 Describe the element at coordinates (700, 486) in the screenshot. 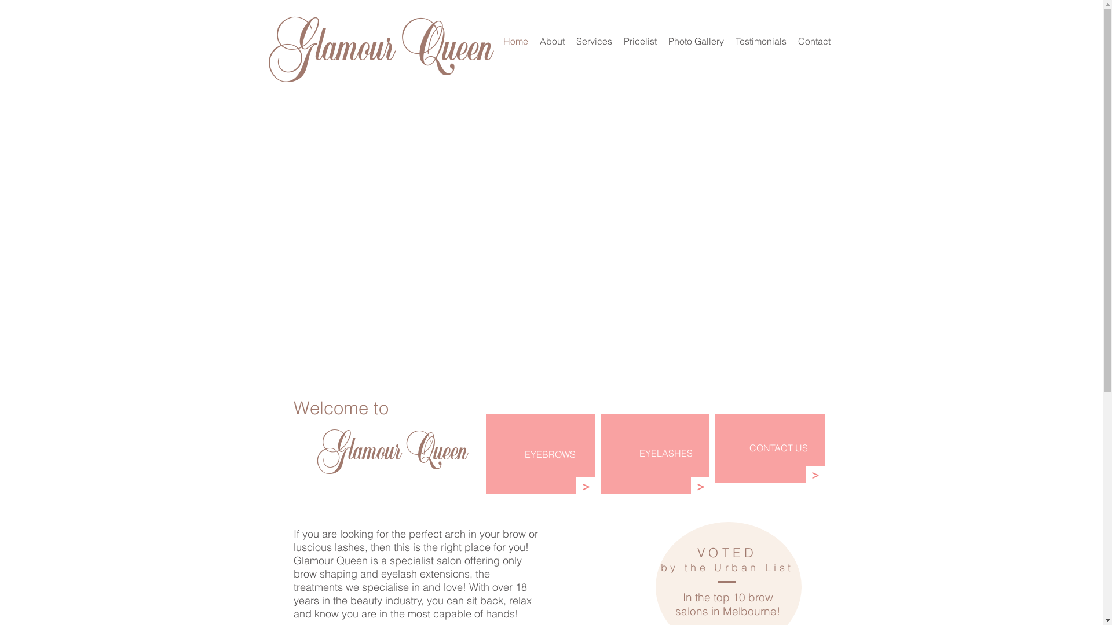

I see `>` at that location.